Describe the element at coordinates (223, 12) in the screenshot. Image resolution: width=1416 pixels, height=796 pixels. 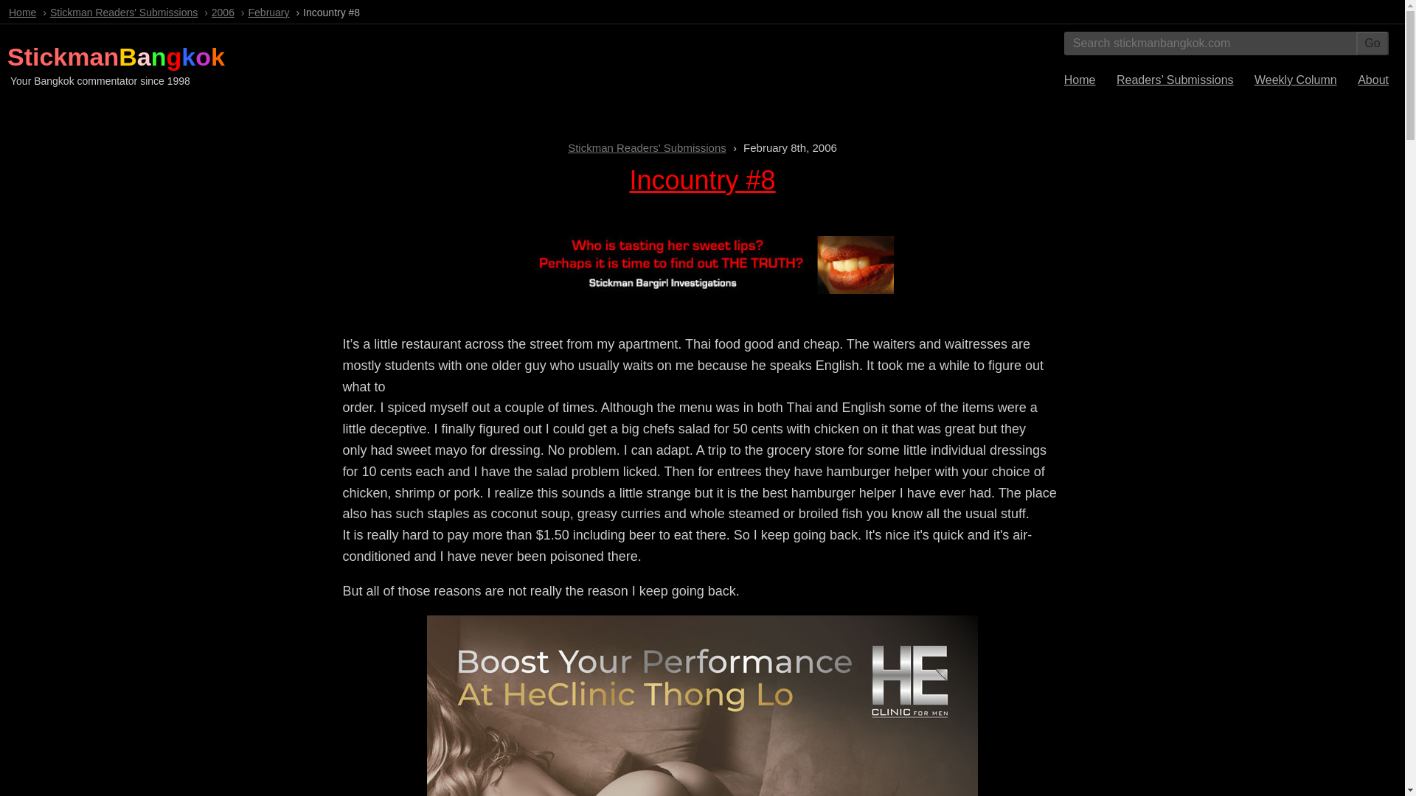
I see `2006` at that location.